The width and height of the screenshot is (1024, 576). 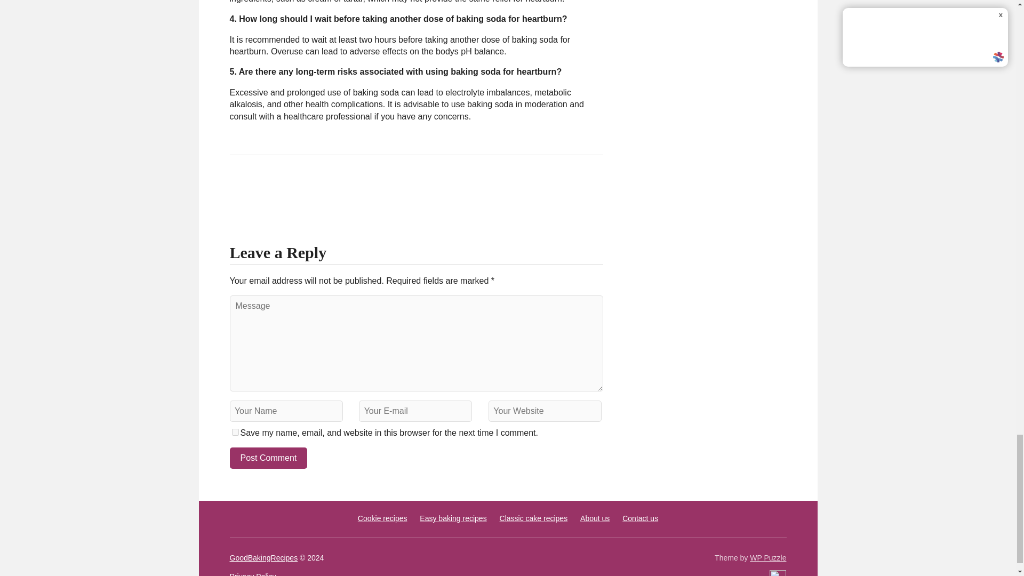 I want to click on Easy baking recipes, so click(x=453, y=518).